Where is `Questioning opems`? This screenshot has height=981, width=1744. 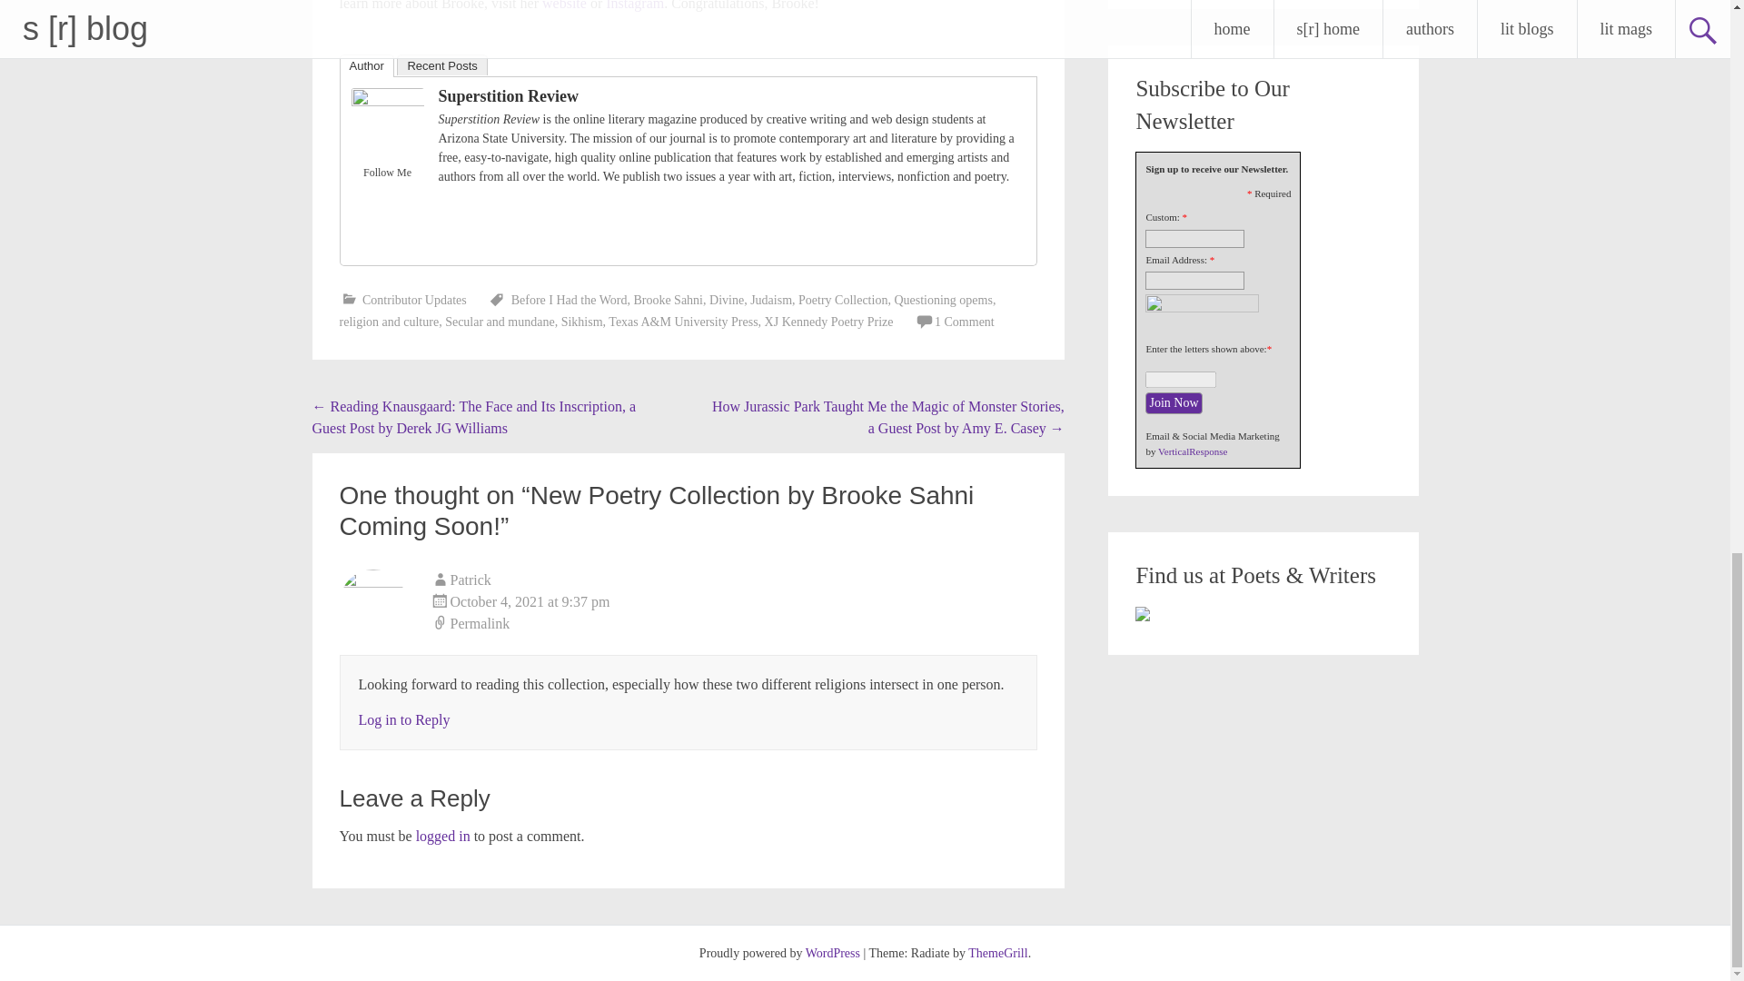
Questioning opems is located at coordinates (943, 300).